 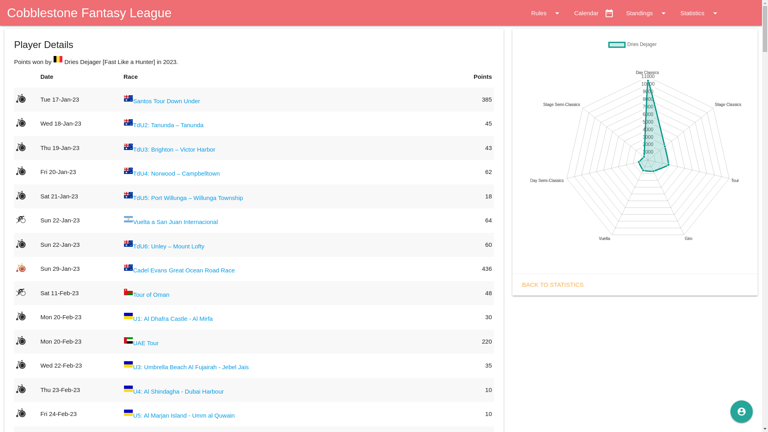 What do you see at coordinates (742, 412) in the screenshot?
I see `account_circle` at bounding box center [742, 412].